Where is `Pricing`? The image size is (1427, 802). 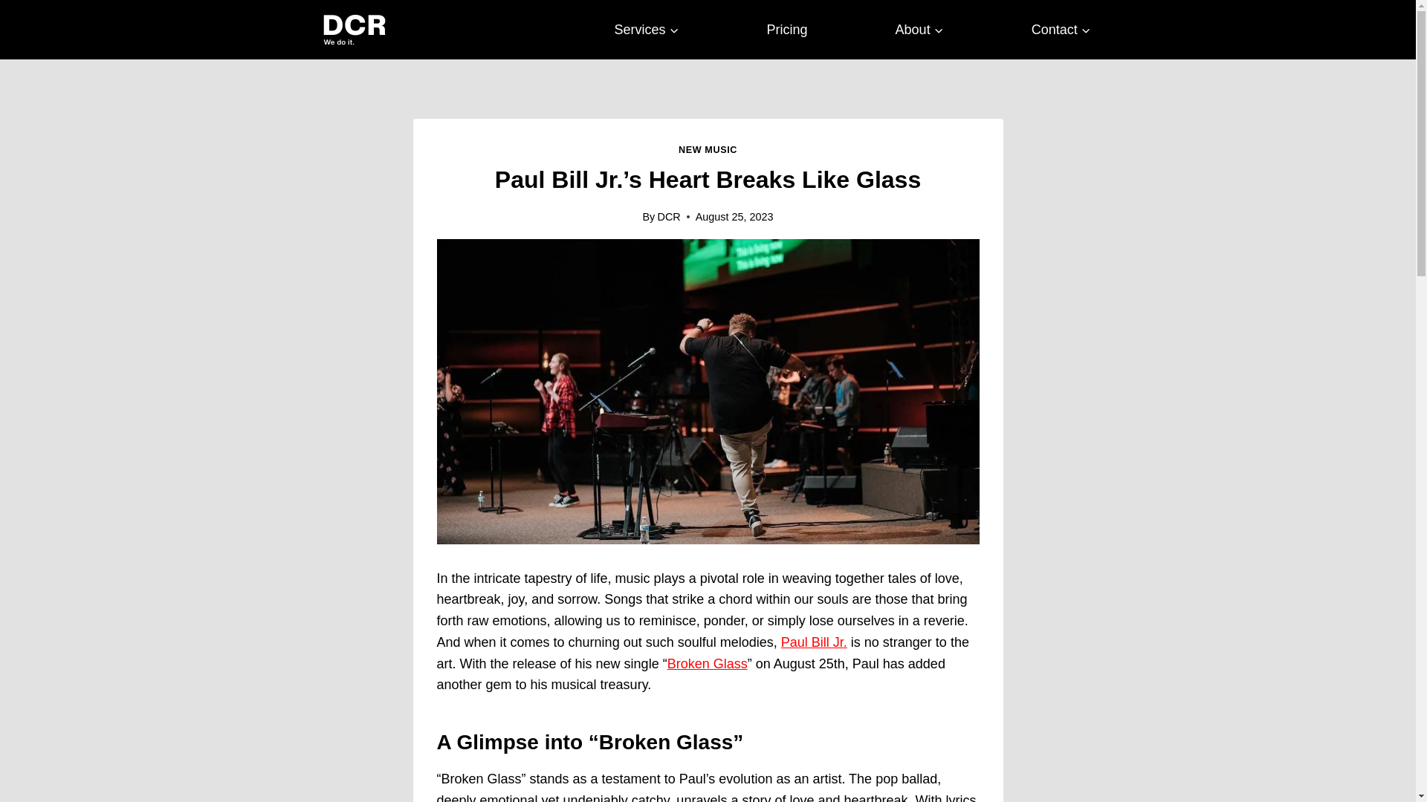 Pricing is located at coordinates (788, 30).